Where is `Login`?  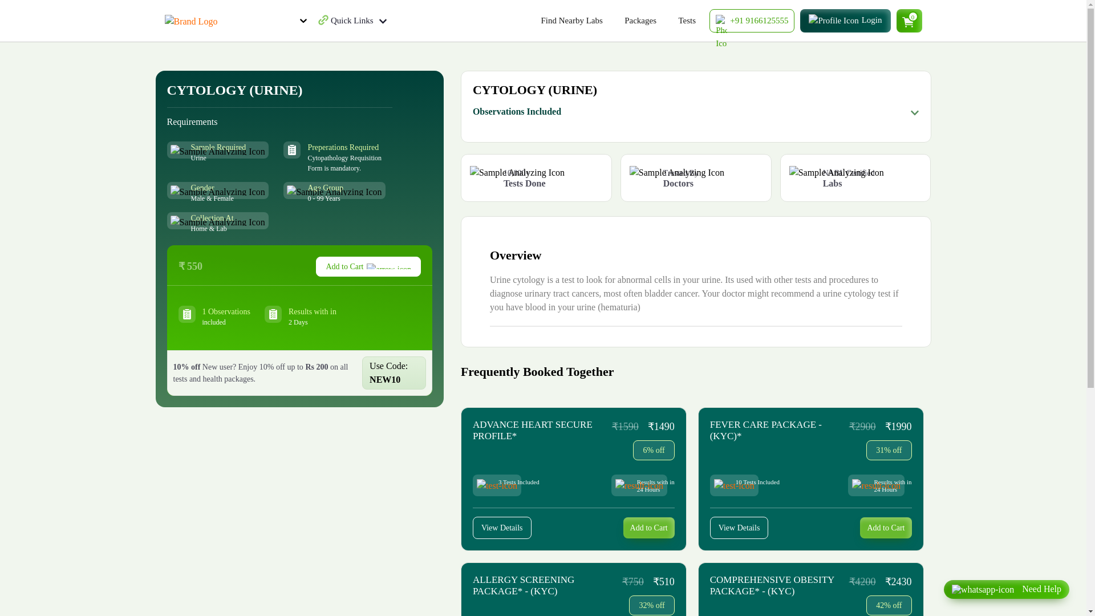 Login is located at coordinates (845, 21).